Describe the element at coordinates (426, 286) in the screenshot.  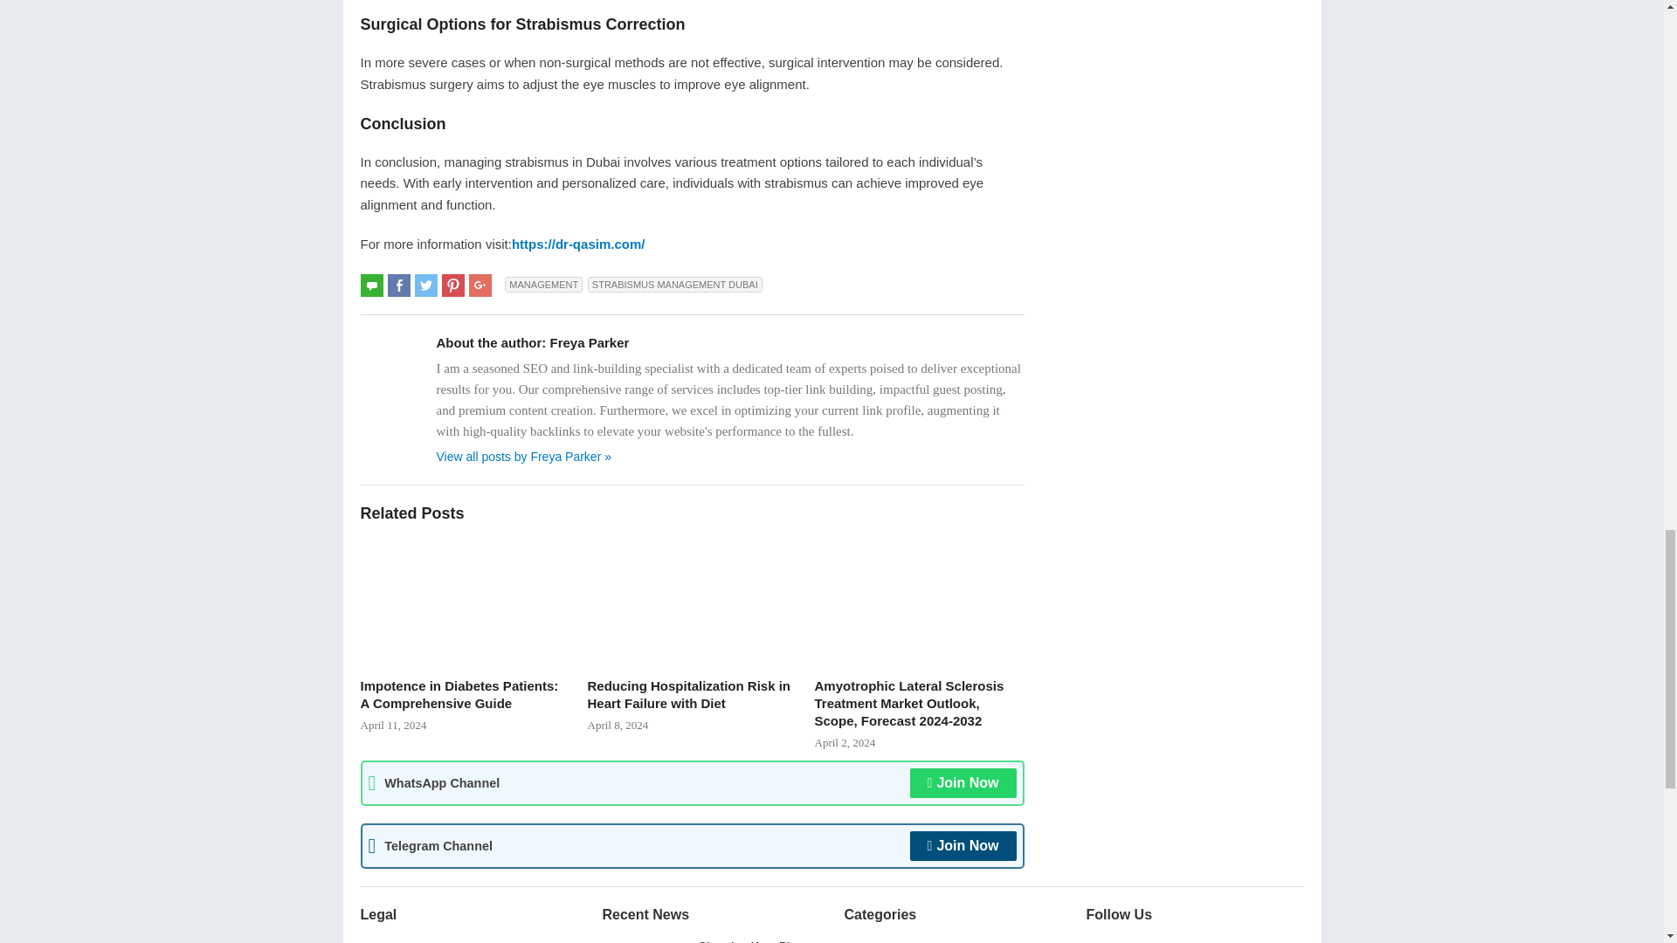
I see `Share on Twitter` at that location.